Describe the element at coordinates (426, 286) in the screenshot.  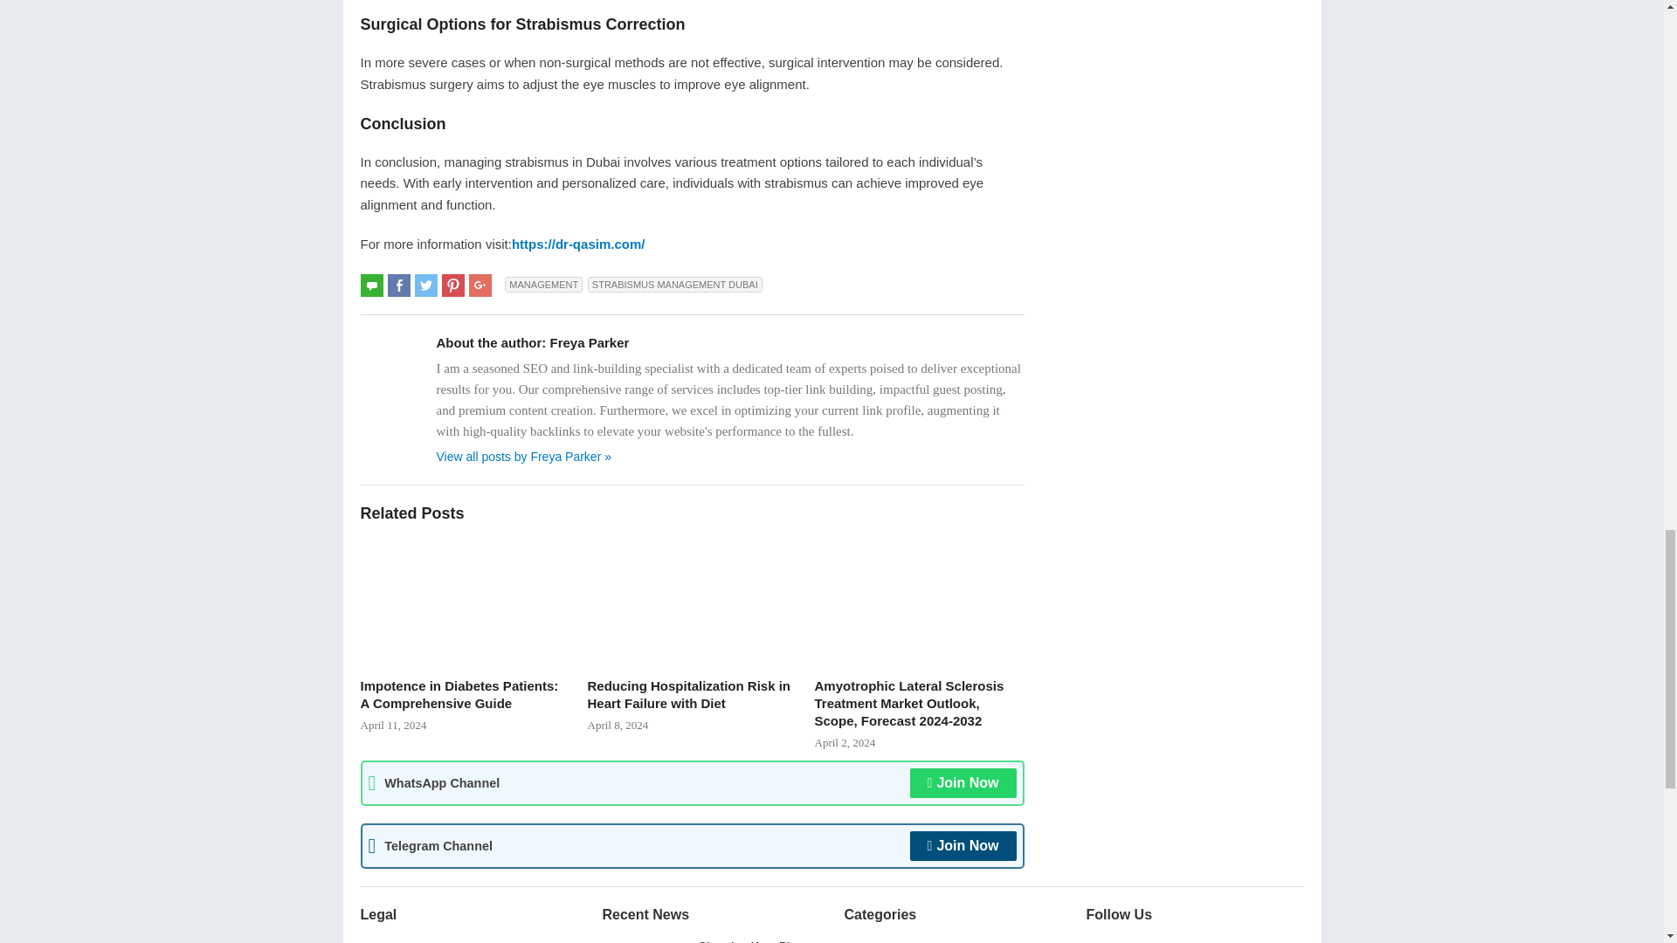
I see `Share on Twitter` at that location.